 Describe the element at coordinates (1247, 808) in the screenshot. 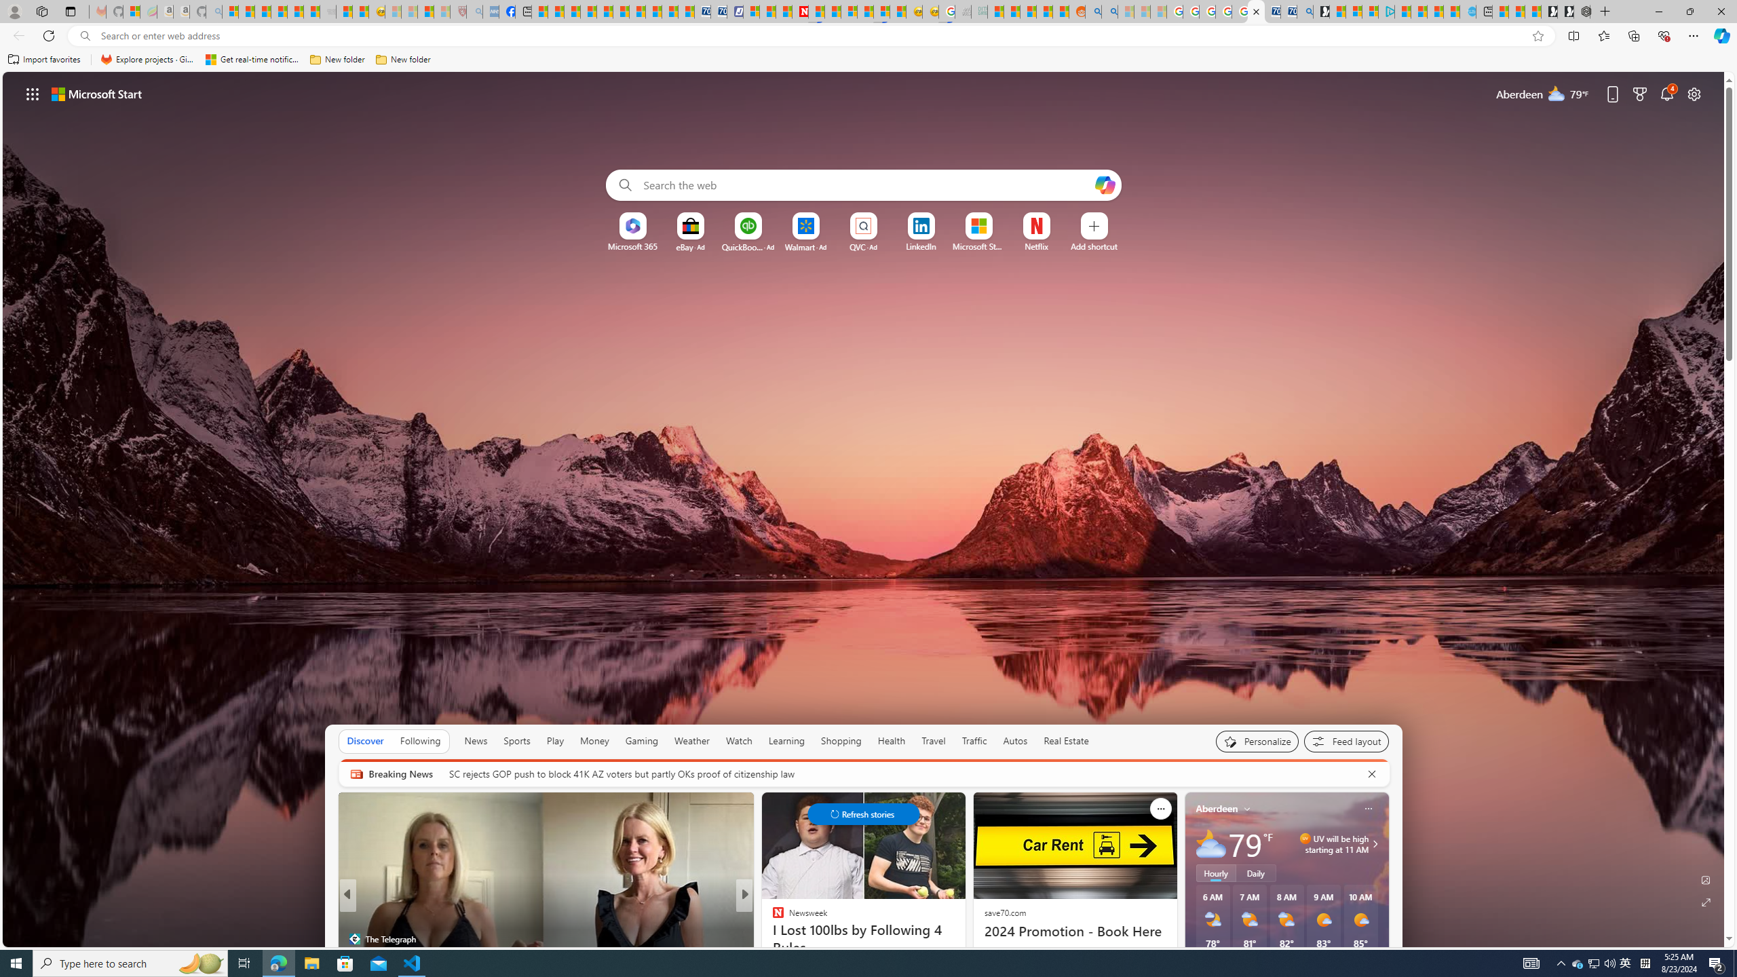

I see `My location` at that location.